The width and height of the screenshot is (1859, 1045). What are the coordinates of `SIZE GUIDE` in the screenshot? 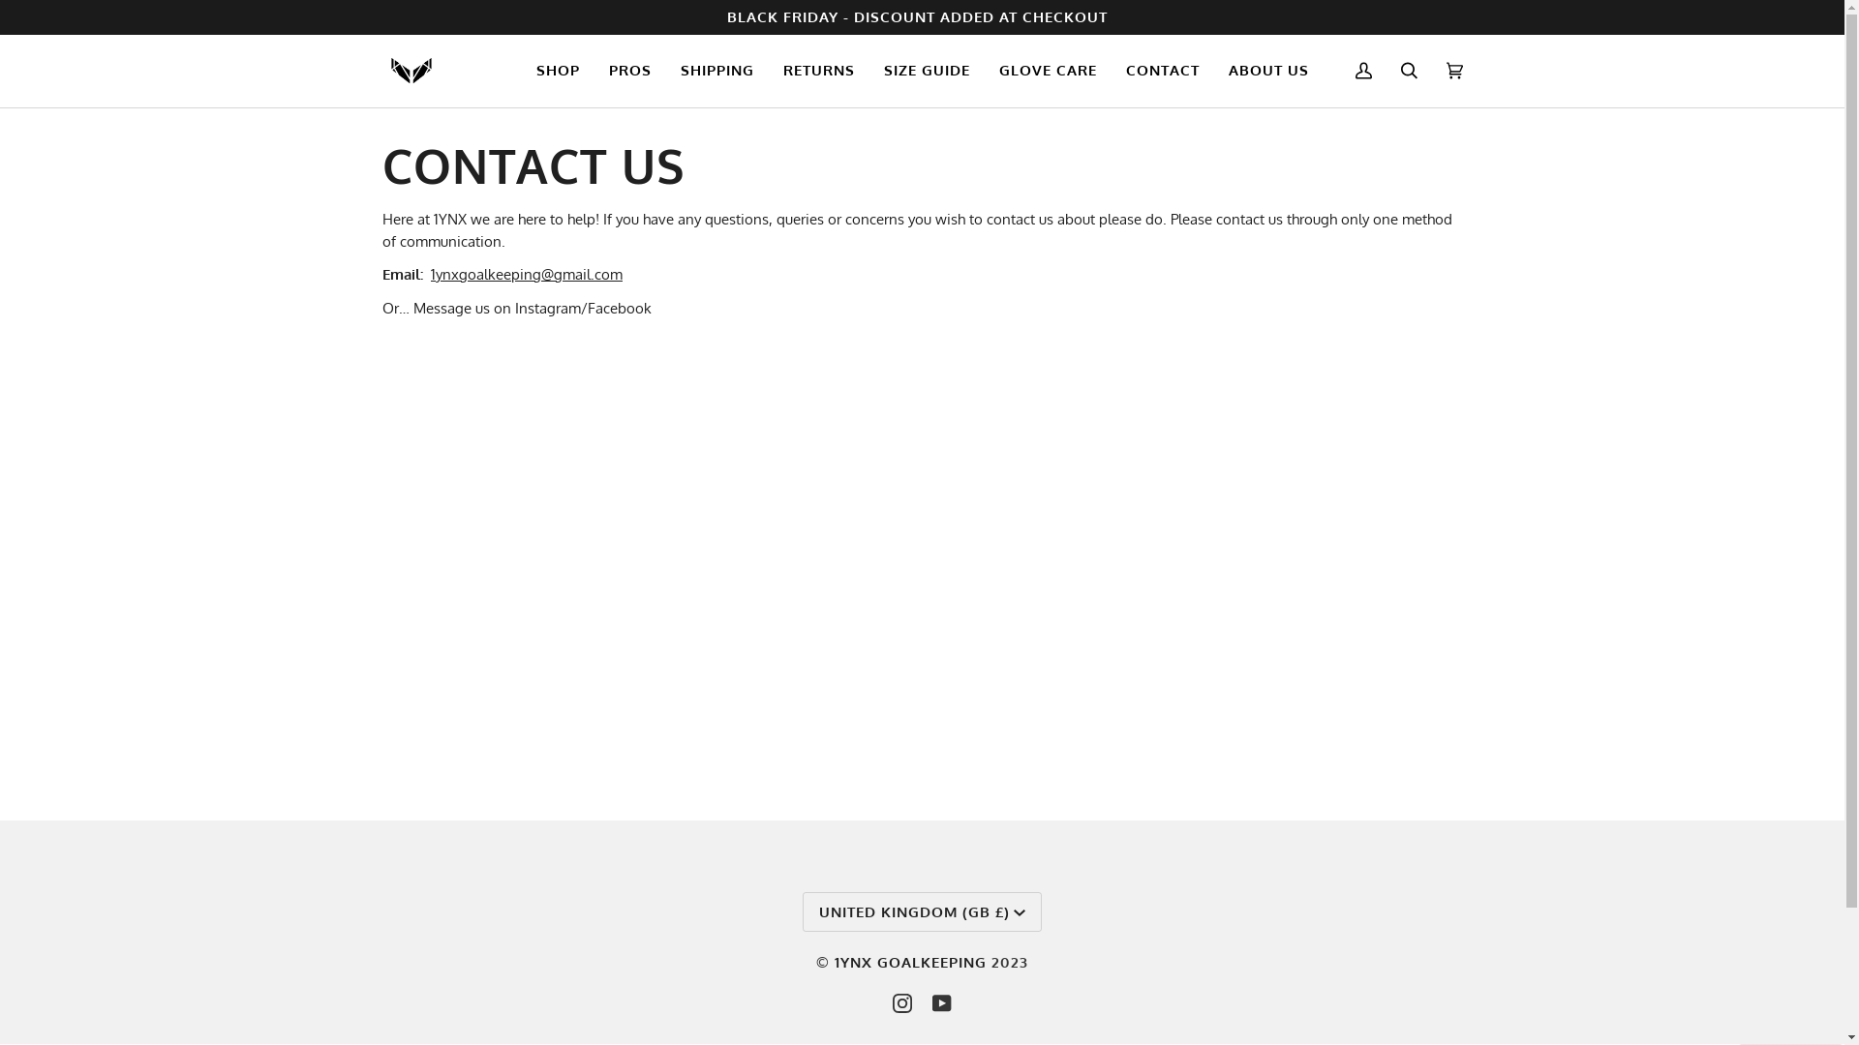 It's located at (928, 72).